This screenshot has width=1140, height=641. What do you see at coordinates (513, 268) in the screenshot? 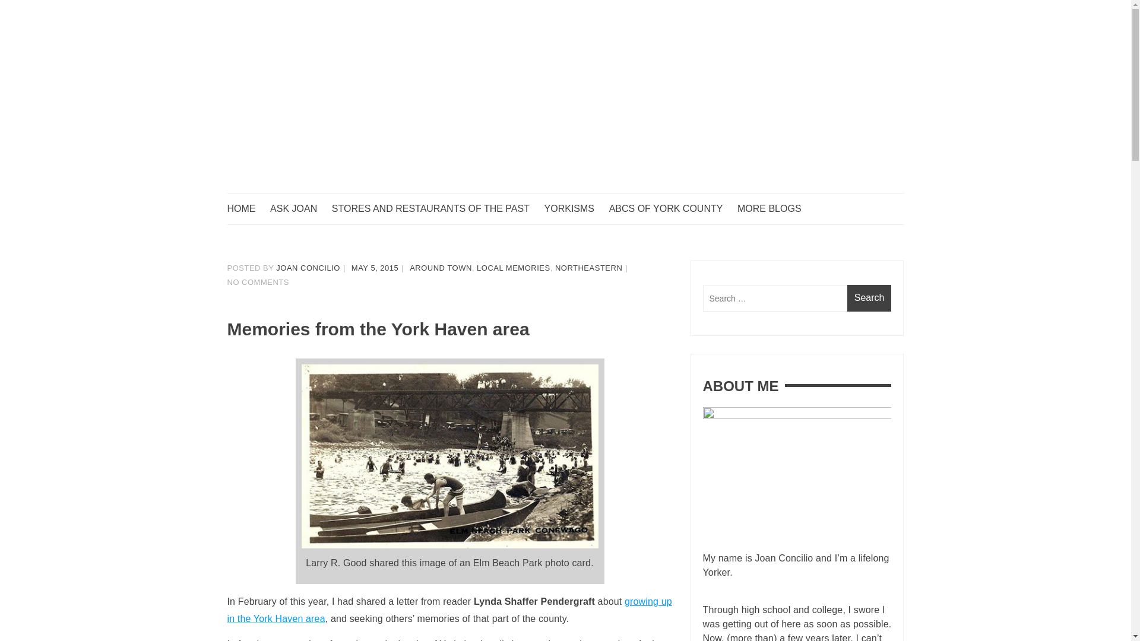
I see `LOCAL MEMORIES` at bounding box center [513, 268].